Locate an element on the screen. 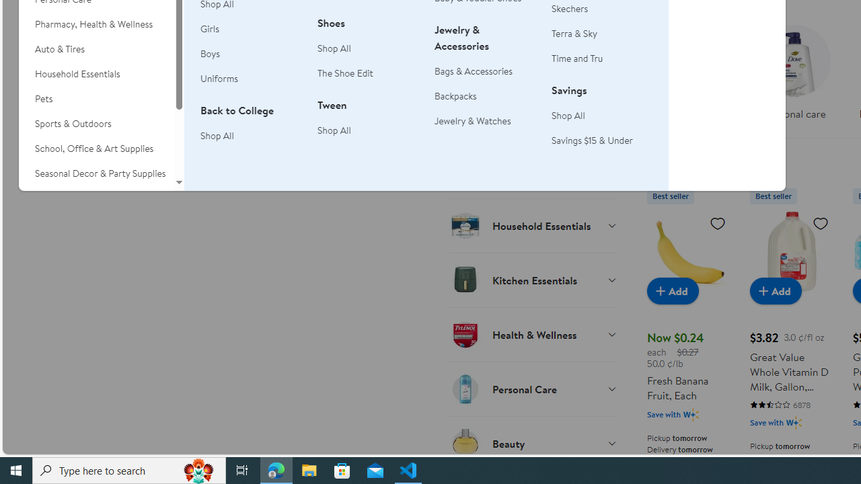 The width and height of the screenshot is (861, 484). Personal care is located at coordinates (794, 77).